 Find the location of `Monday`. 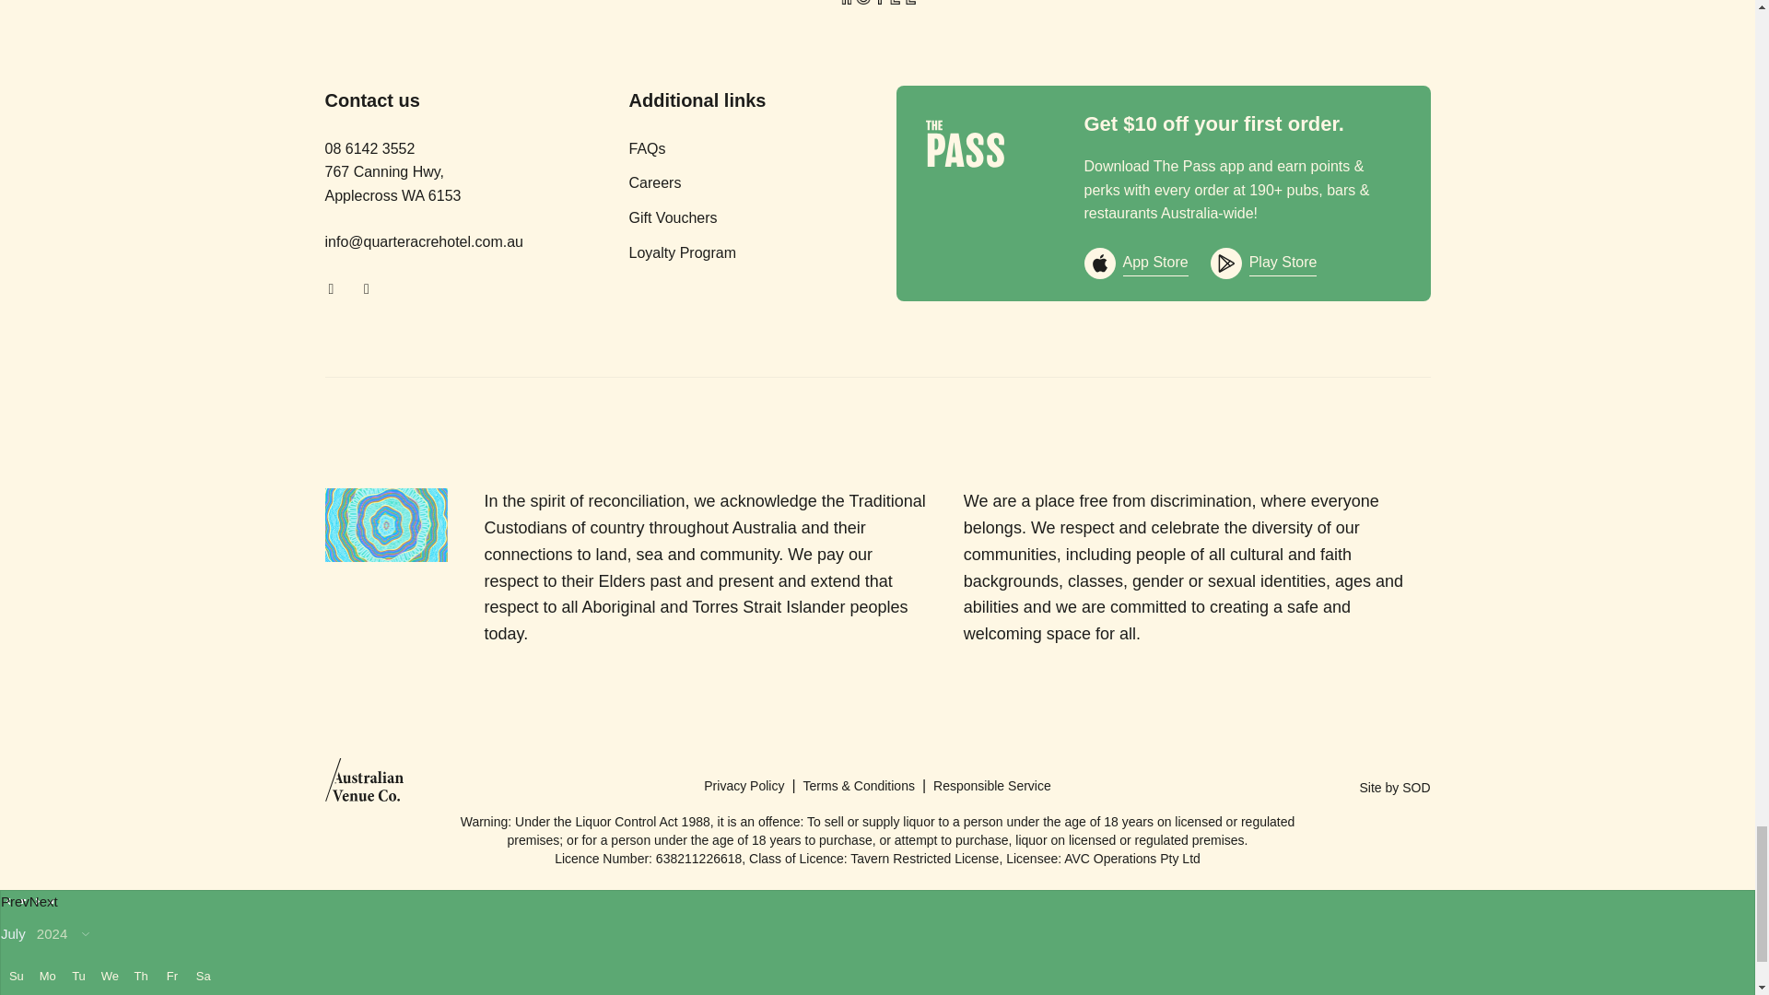

Monday is located at coordinates (48, 976).